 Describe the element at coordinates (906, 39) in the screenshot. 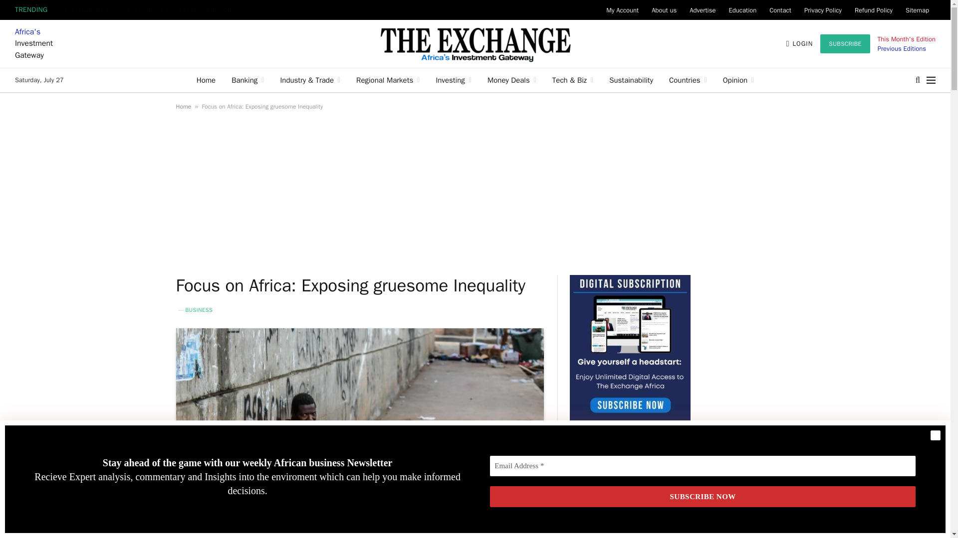

I see `This Month's Edition` at that location.